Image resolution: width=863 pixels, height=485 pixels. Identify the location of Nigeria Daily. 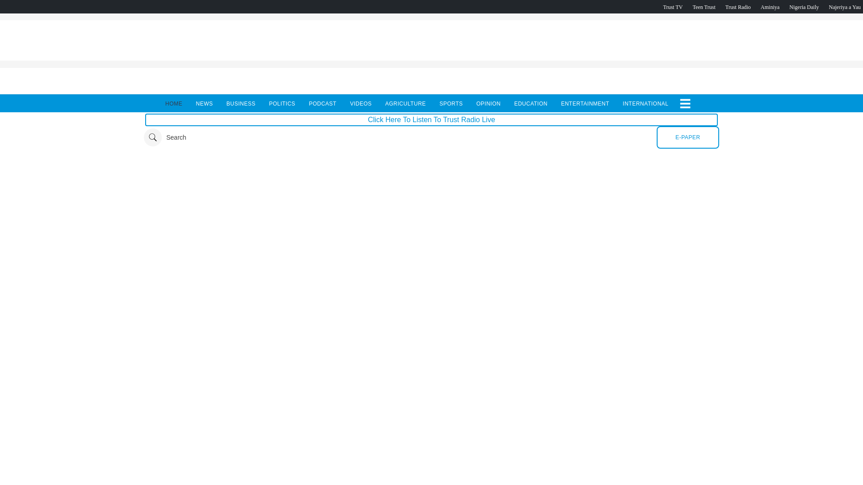
(804, 7).